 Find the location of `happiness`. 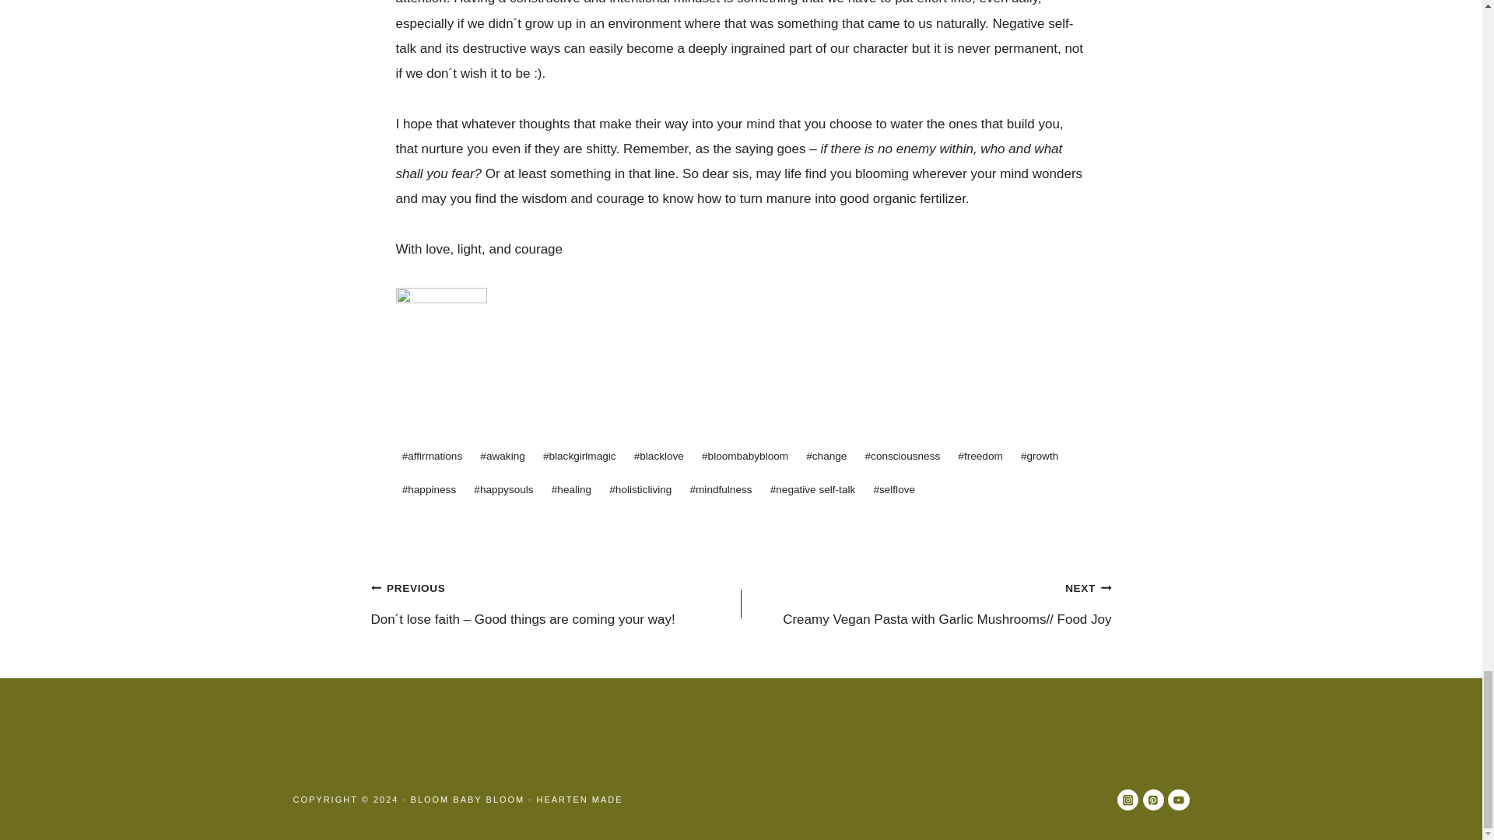

happiness is located at coordinates (428, 490).